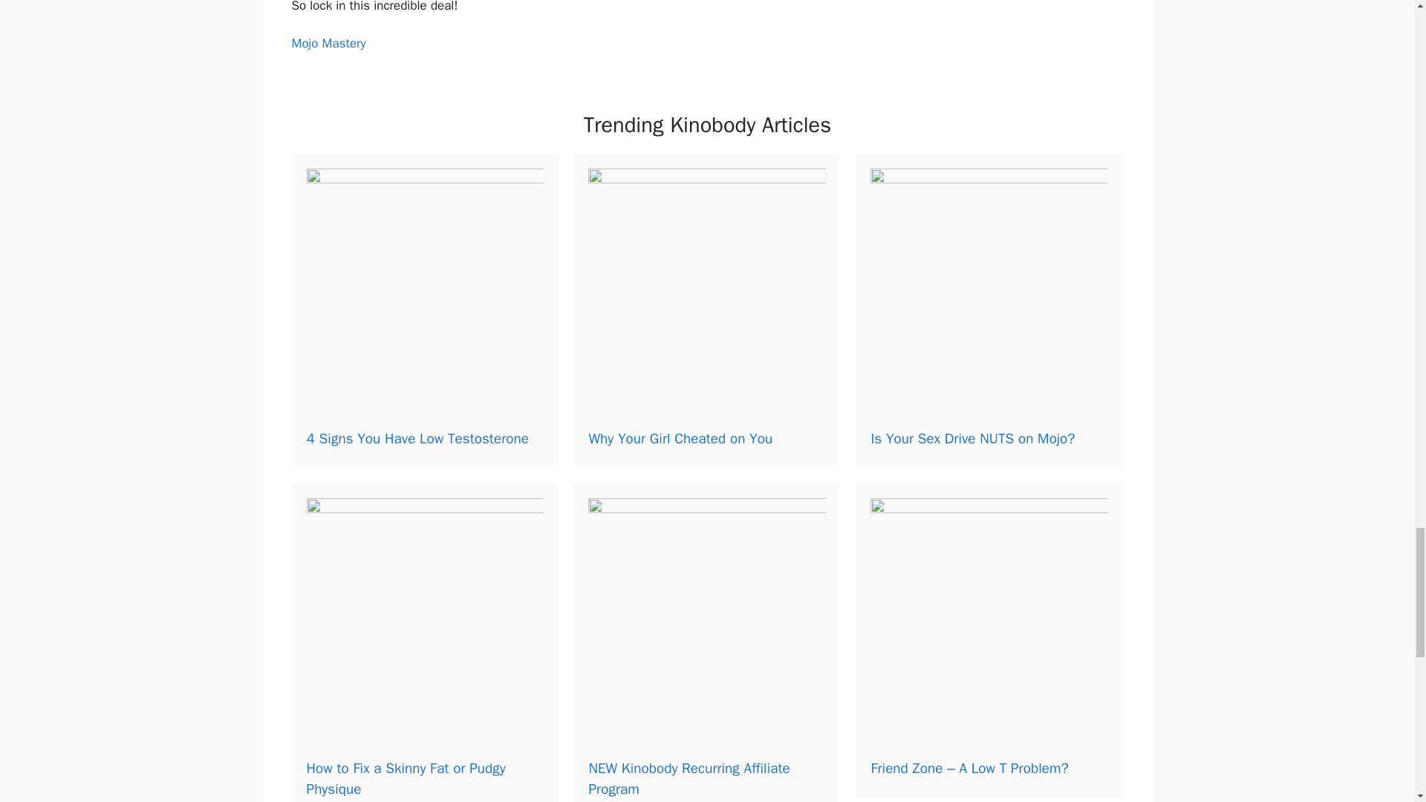 This screenshot has height=802, width=1426. What do you see at coordinates (417, 438) in the screenshot?
I see `4 Signs You Have Low Testosterone` at bounding box center [417, 438].